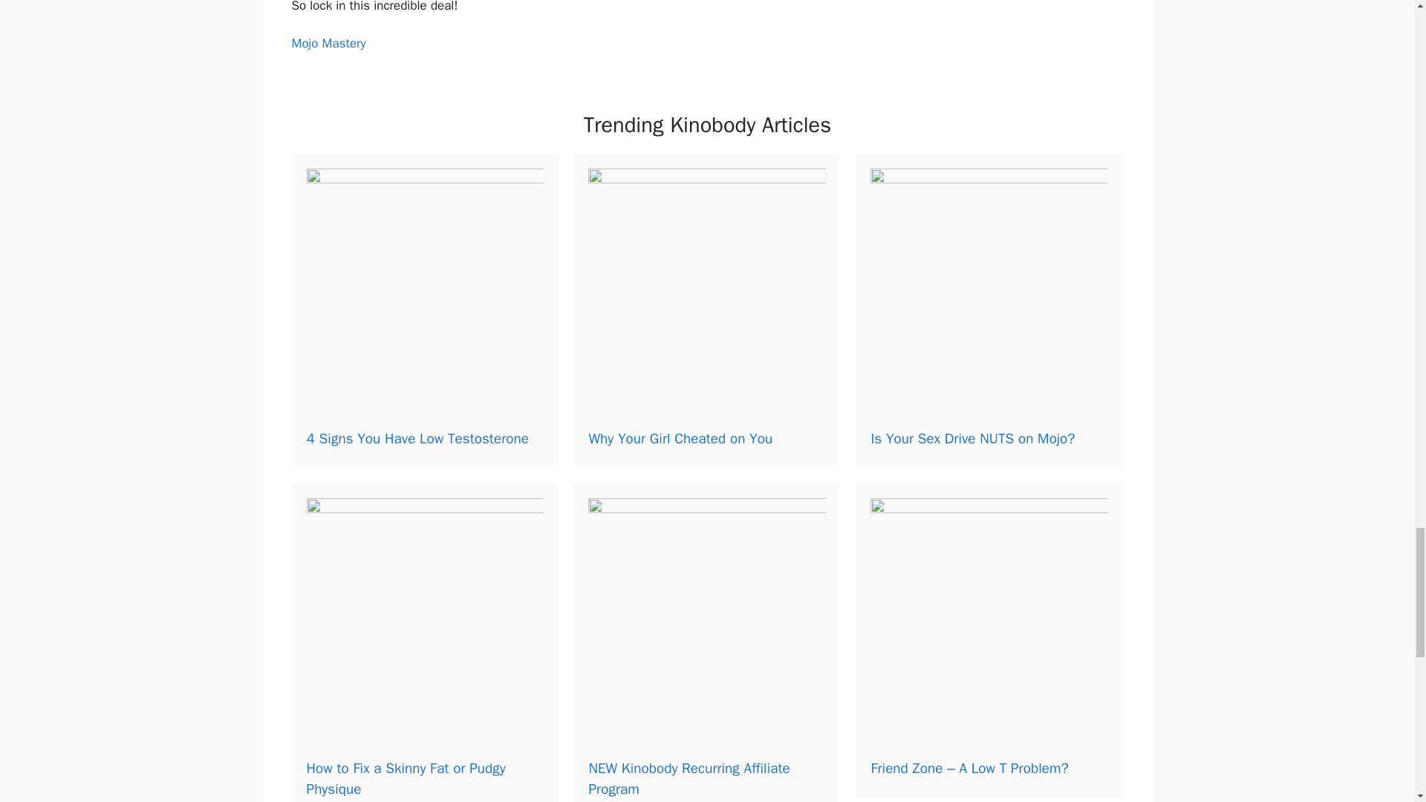 This screenshot has height=802, width=1426. What do you see at coordinates (417, 438) in the screenshot?
I see `4 Signs You Have Low Testosterone` at bounding box center [417, 438].